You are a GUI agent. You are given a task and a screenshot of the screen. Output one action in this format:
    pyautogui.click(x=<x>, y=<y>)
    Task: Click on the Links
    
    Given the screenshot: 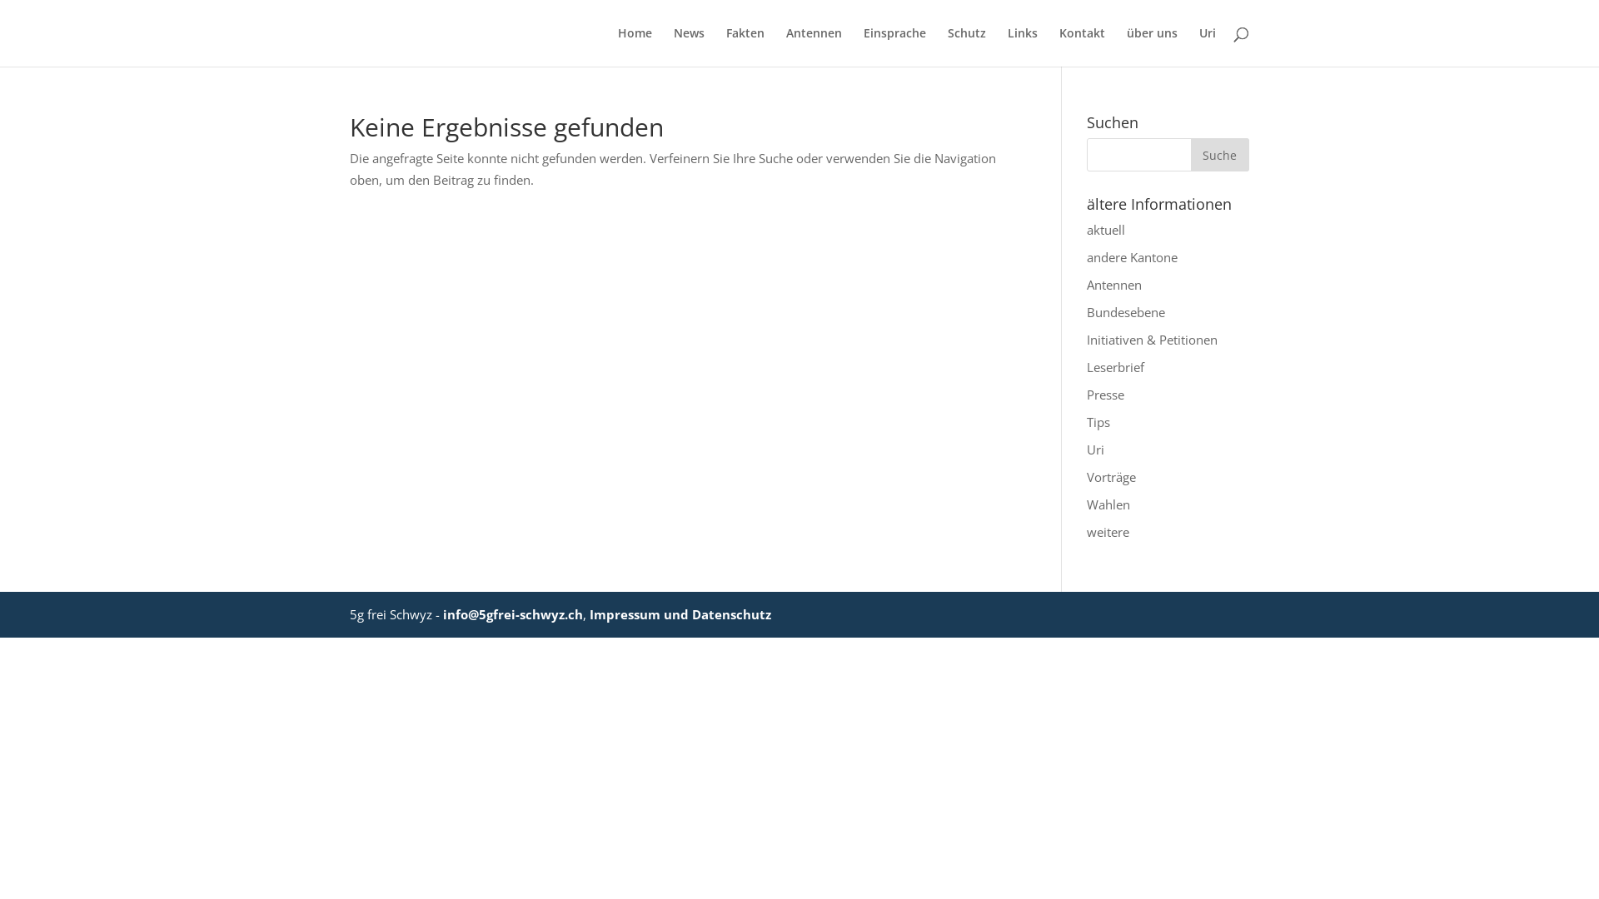 What is the action you would take?
    pyautogui.click(x=1023, y=47)
    